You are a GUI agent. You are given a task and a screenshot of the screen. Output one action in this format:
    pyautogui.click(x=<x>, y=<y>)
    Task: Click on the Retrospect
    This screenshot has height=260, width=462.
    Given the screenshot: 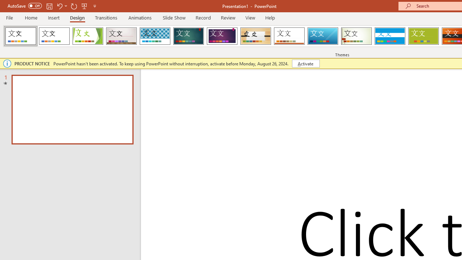 What is the action you would take?
    pyautogui.click(x=289, y=36)
    